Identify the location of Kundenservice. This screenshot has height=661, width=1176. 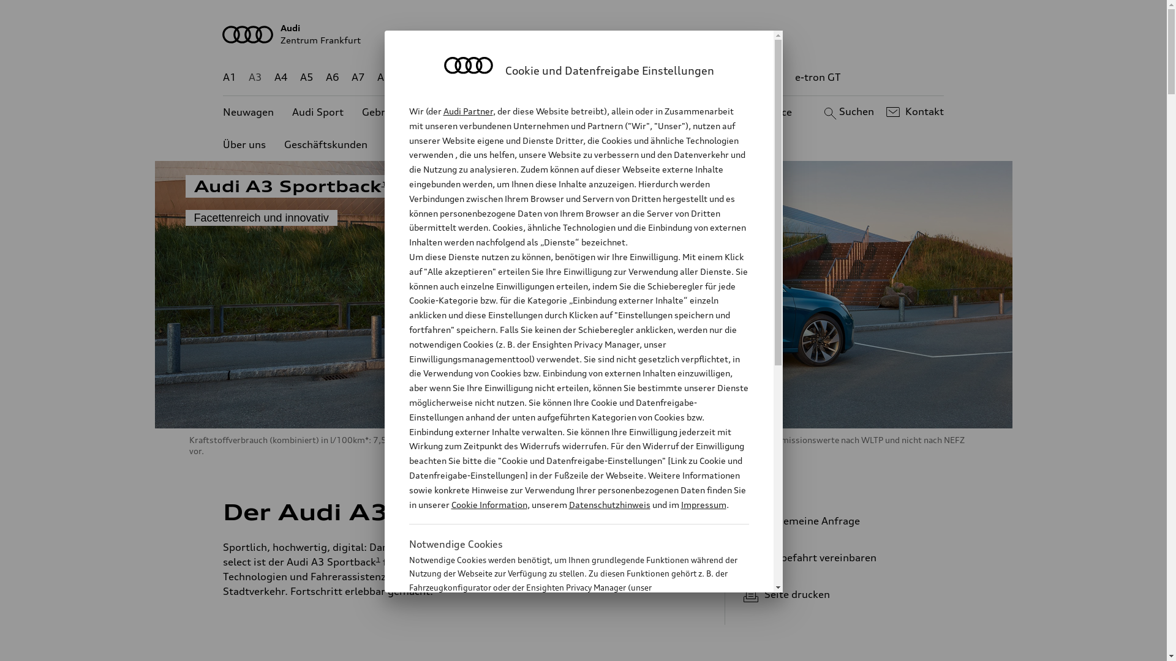
(757, 113).